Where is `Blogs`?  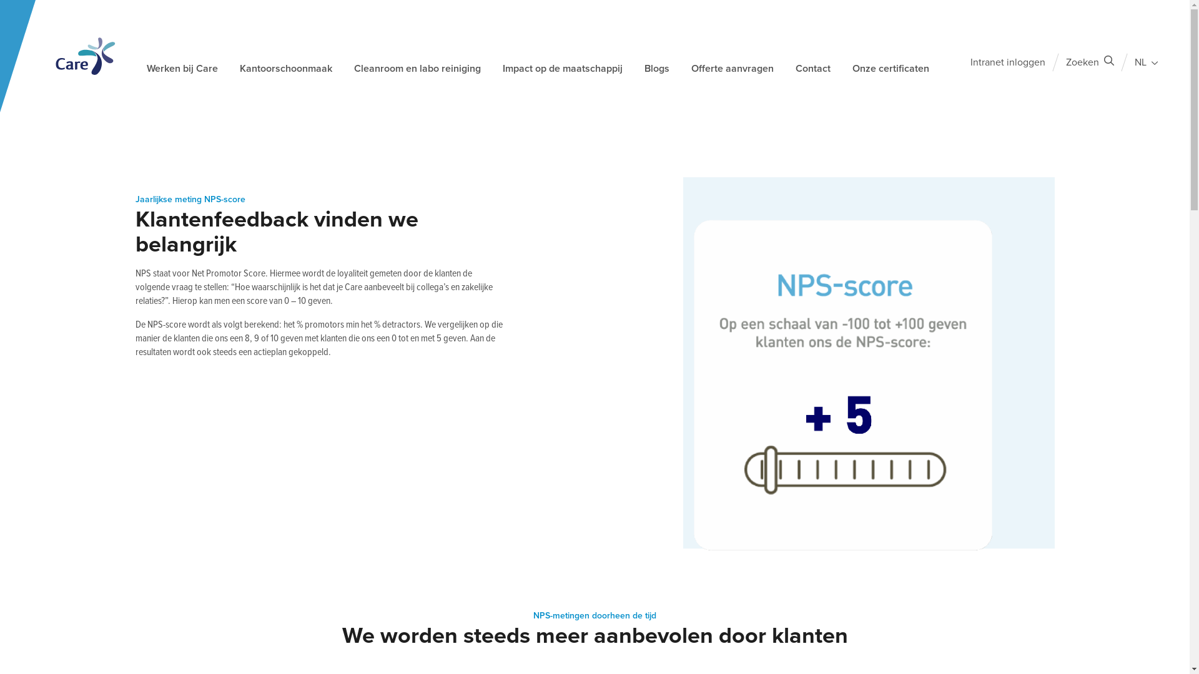
Blogs is located at coordinates (657, 72).